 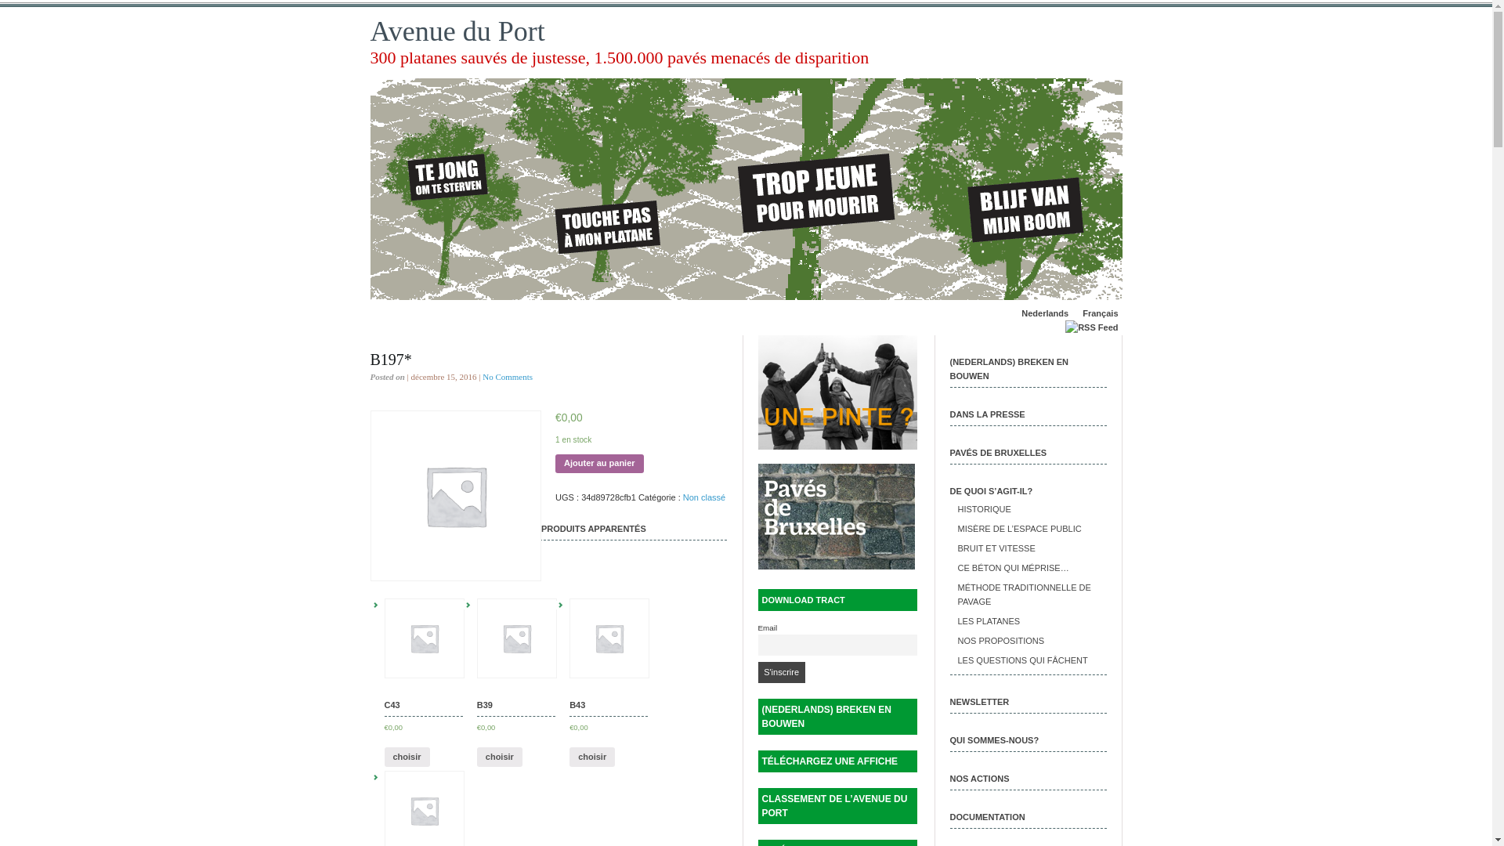 What do you see at coordinates (406, 757) in the screenshot?
I see `choisir` at bounding box center [406, 757].